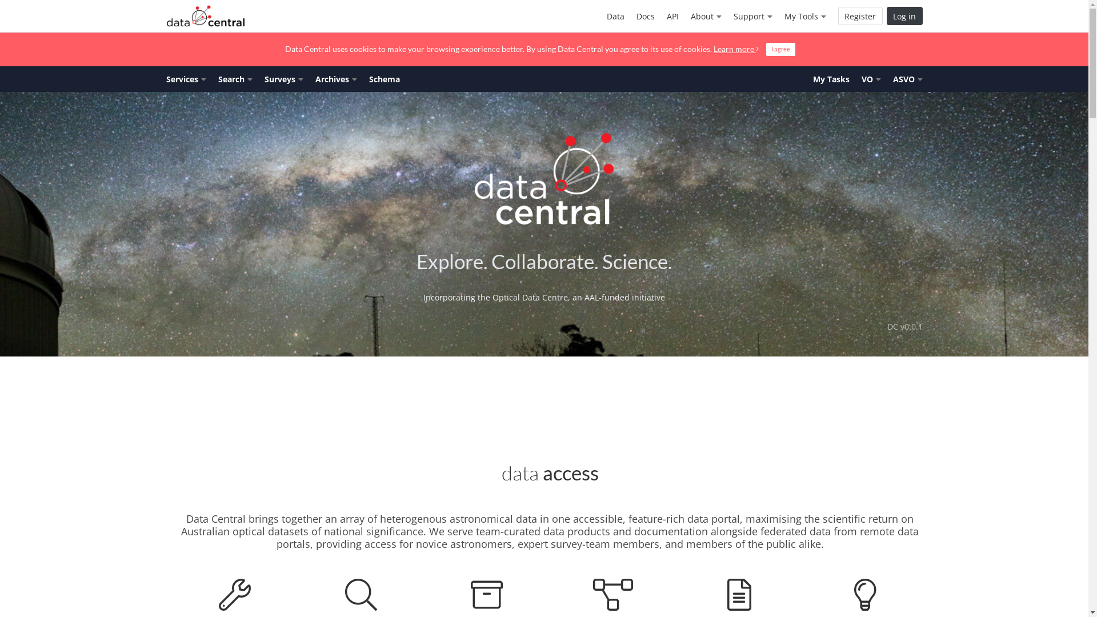  Describe the element at coordinates (706, 16) in the screenshot. I see `About` at that location.